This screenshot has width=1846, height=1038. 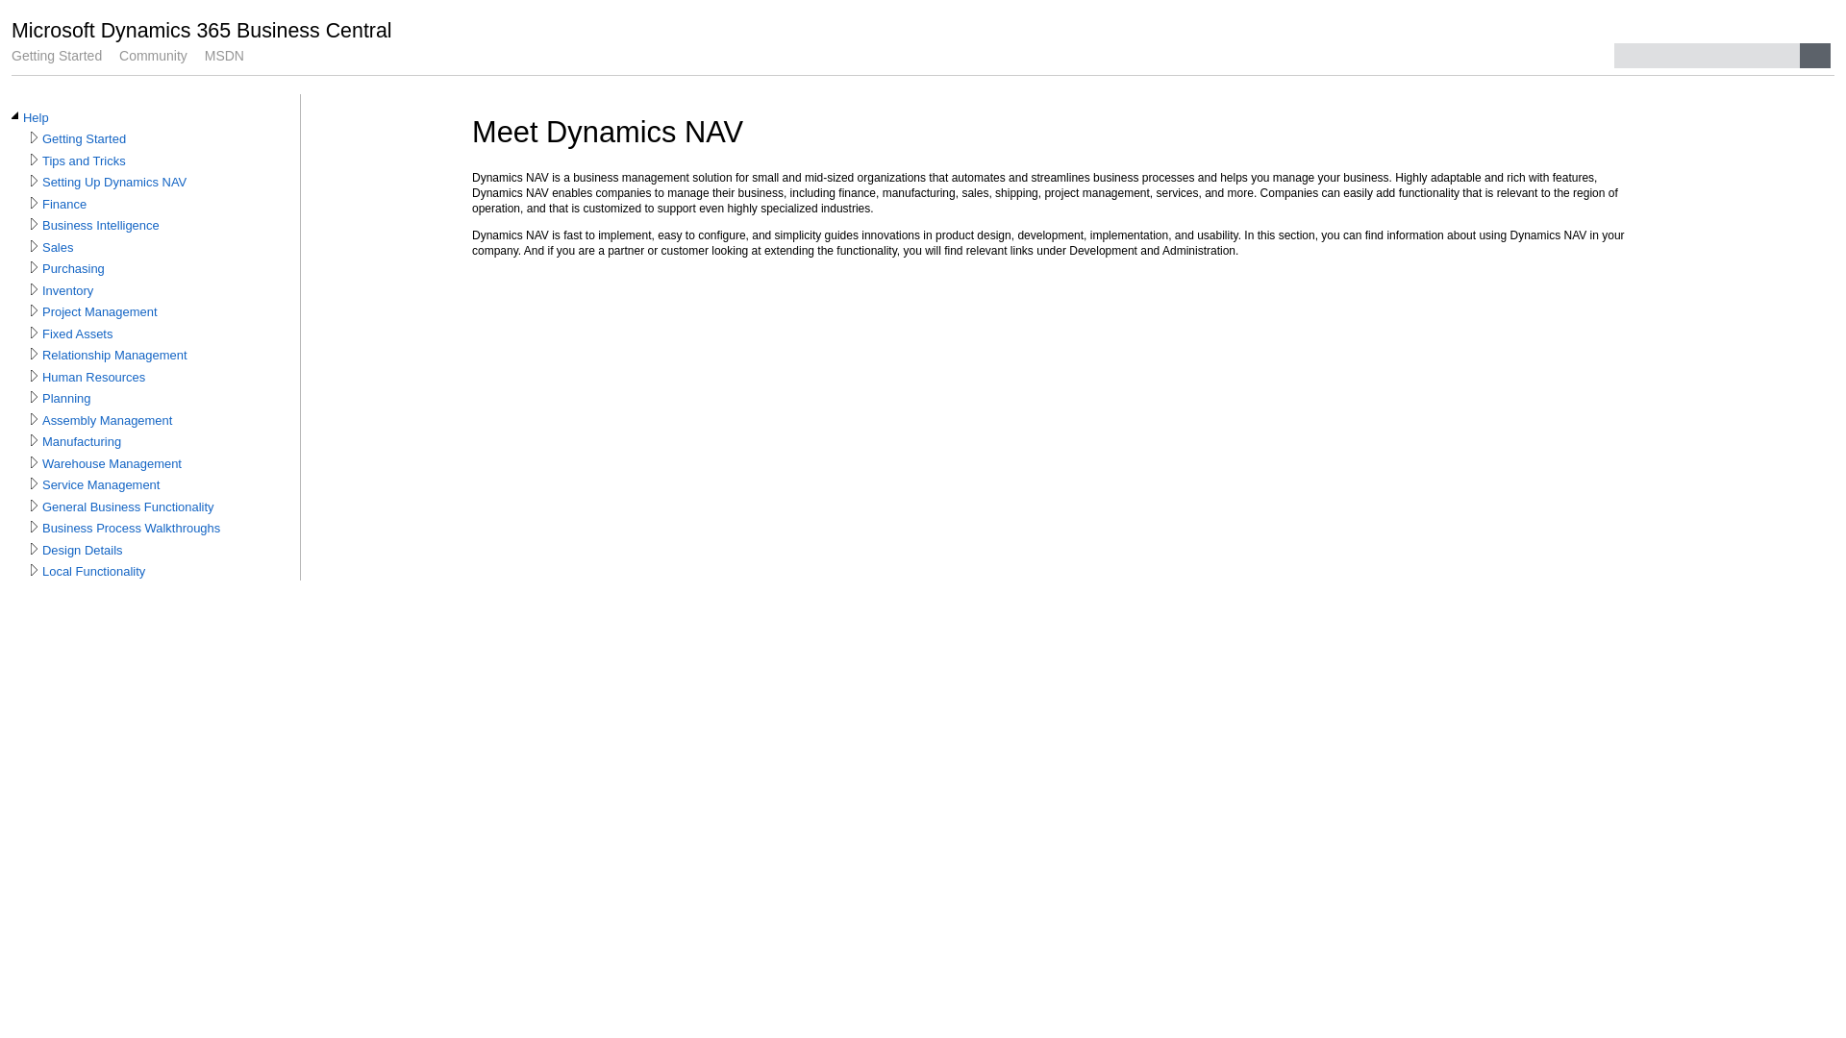 I want to click on Expand Manufacturing, so click(x=35, y=440).